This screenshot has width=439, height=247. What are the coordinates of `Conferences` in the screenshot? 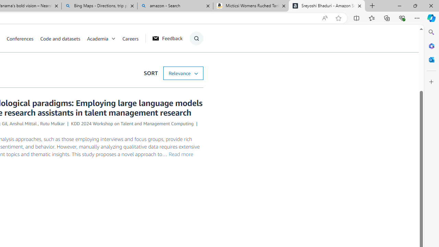 It's located at (23, 38).